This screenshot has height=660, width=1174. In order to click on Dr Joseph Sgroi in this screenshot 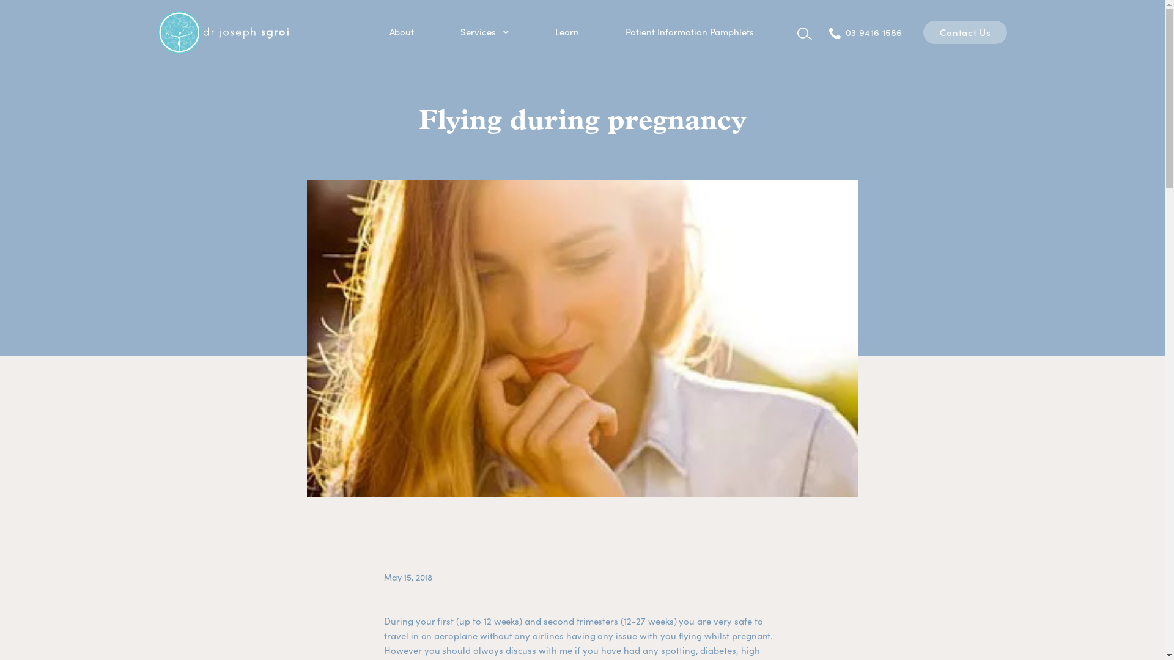, I will do `click(223, 32)`.